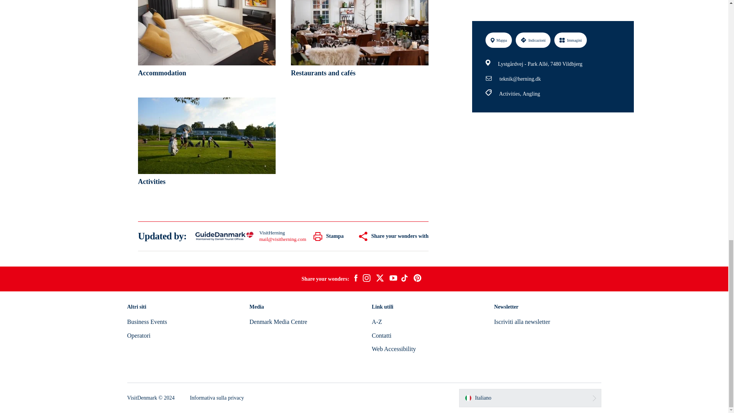 The image size is (734, 413). Describe the element at coordinates (381, 335) in the screenshot. I see `Contatti` at that location.